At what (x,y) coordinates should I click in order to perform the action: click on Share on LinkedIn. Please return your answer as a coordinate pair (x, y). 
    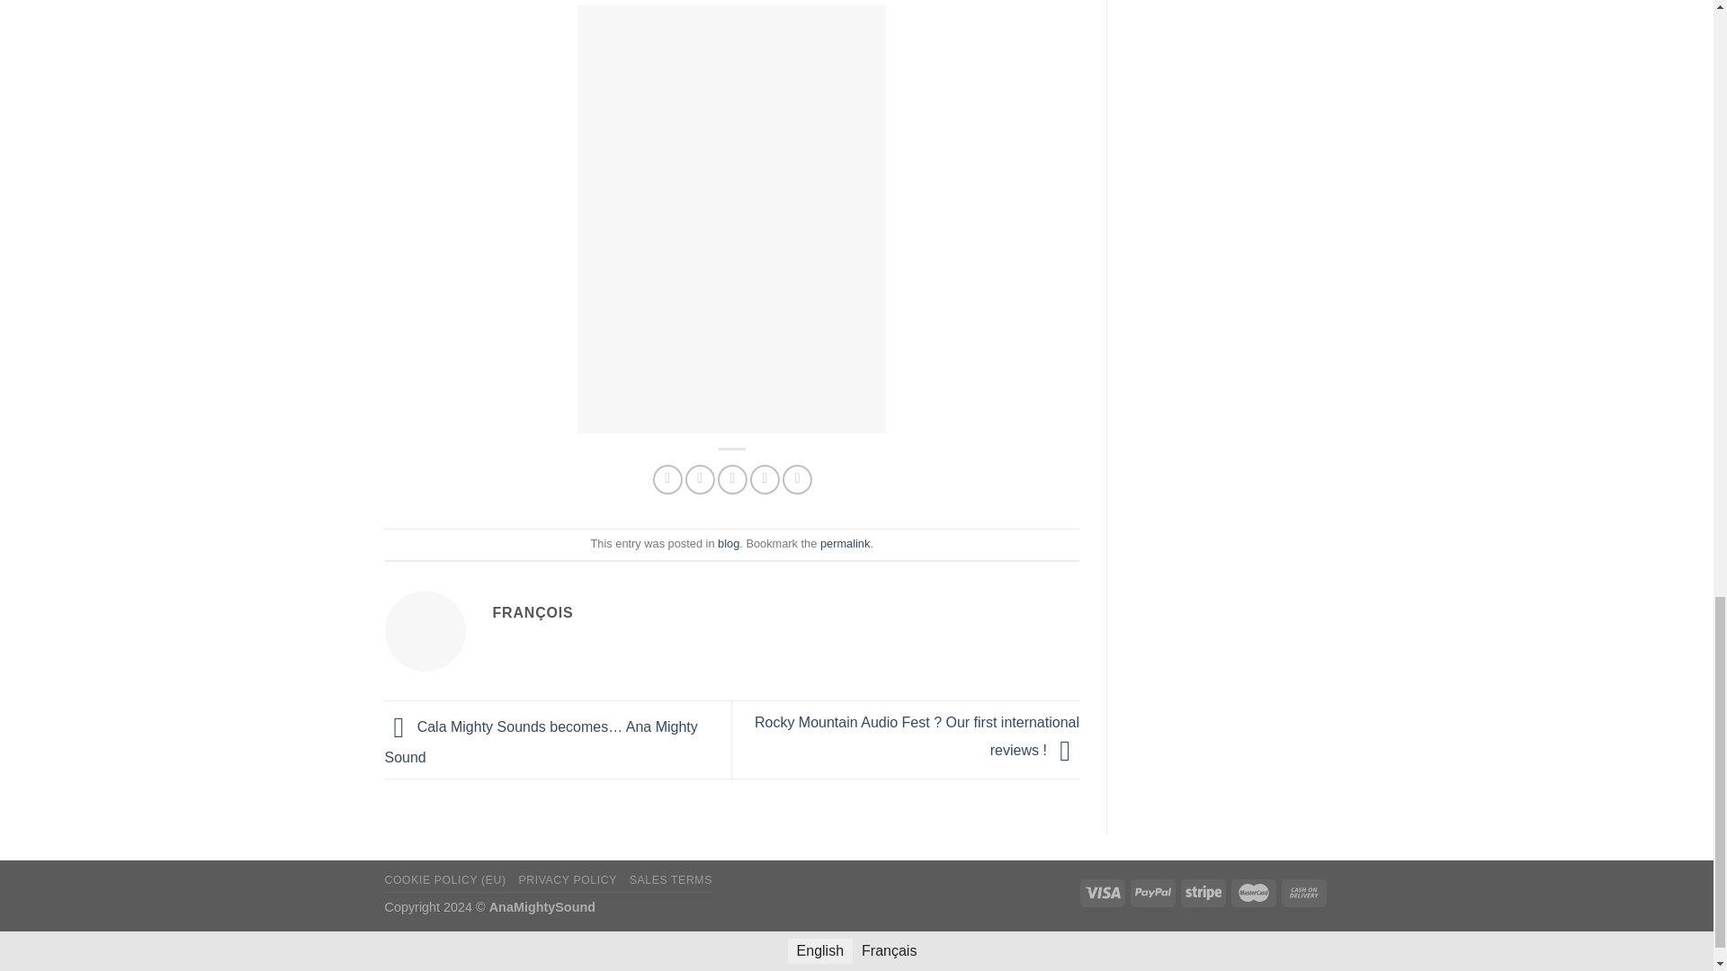
    Looking at the image, I should click on (797, 479).